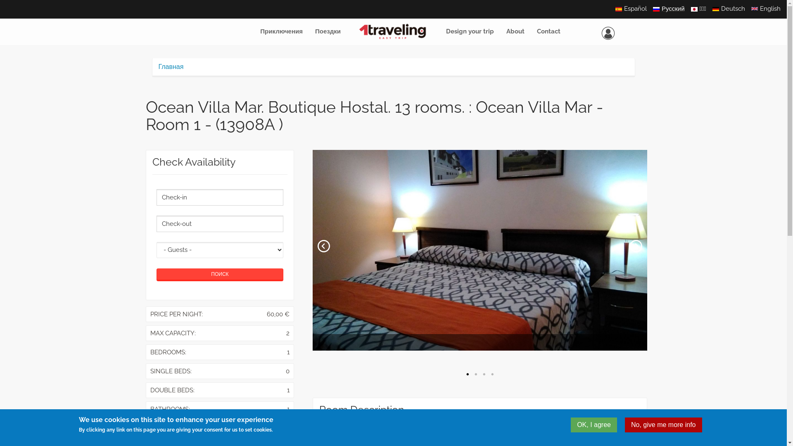 The height and width of the screenshot is (446, 793). What do you see at coordinates (515, 31) in the screenshot?
I see `About` at bounding box center [515, 31].